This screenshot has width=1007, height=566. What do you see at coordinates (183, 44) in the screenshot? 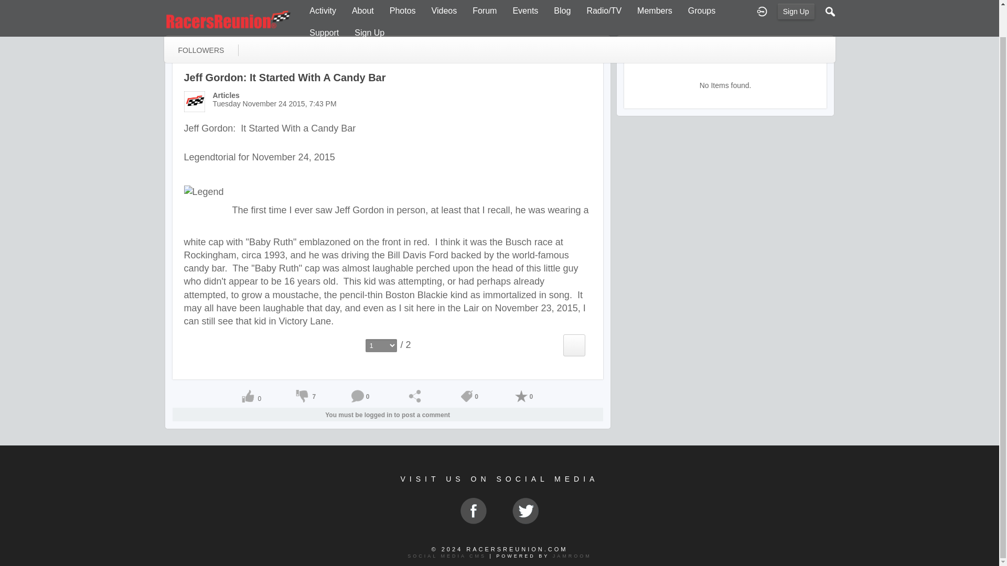
I see `Blog` at bounding box center [183, 44].